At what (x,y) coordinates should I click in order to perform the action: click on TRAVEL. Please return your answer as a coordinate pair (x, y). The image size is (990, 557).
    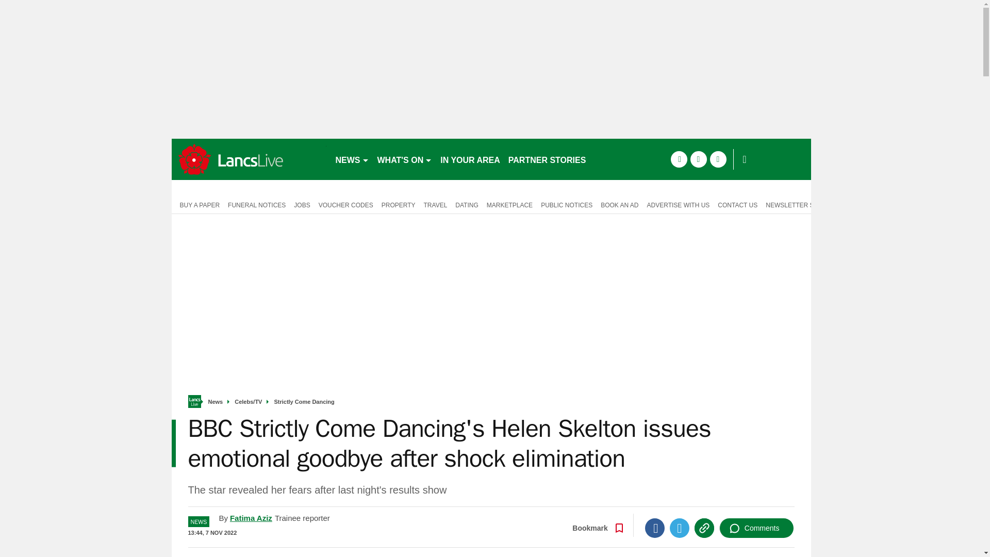
    Looking at the image, I should click on (435, 204).